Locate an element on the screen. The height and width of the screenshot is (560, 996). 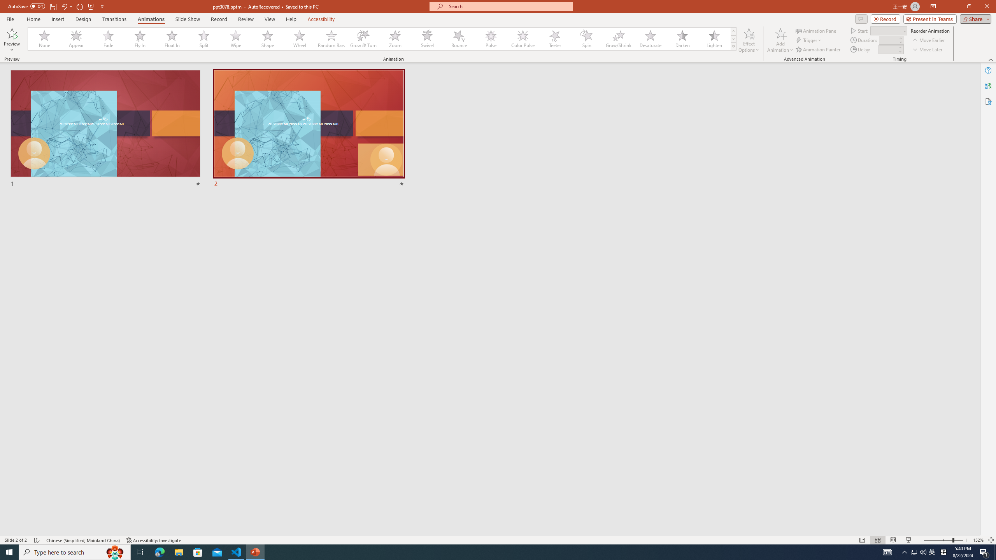
Split is located at coordinates (204, 39).